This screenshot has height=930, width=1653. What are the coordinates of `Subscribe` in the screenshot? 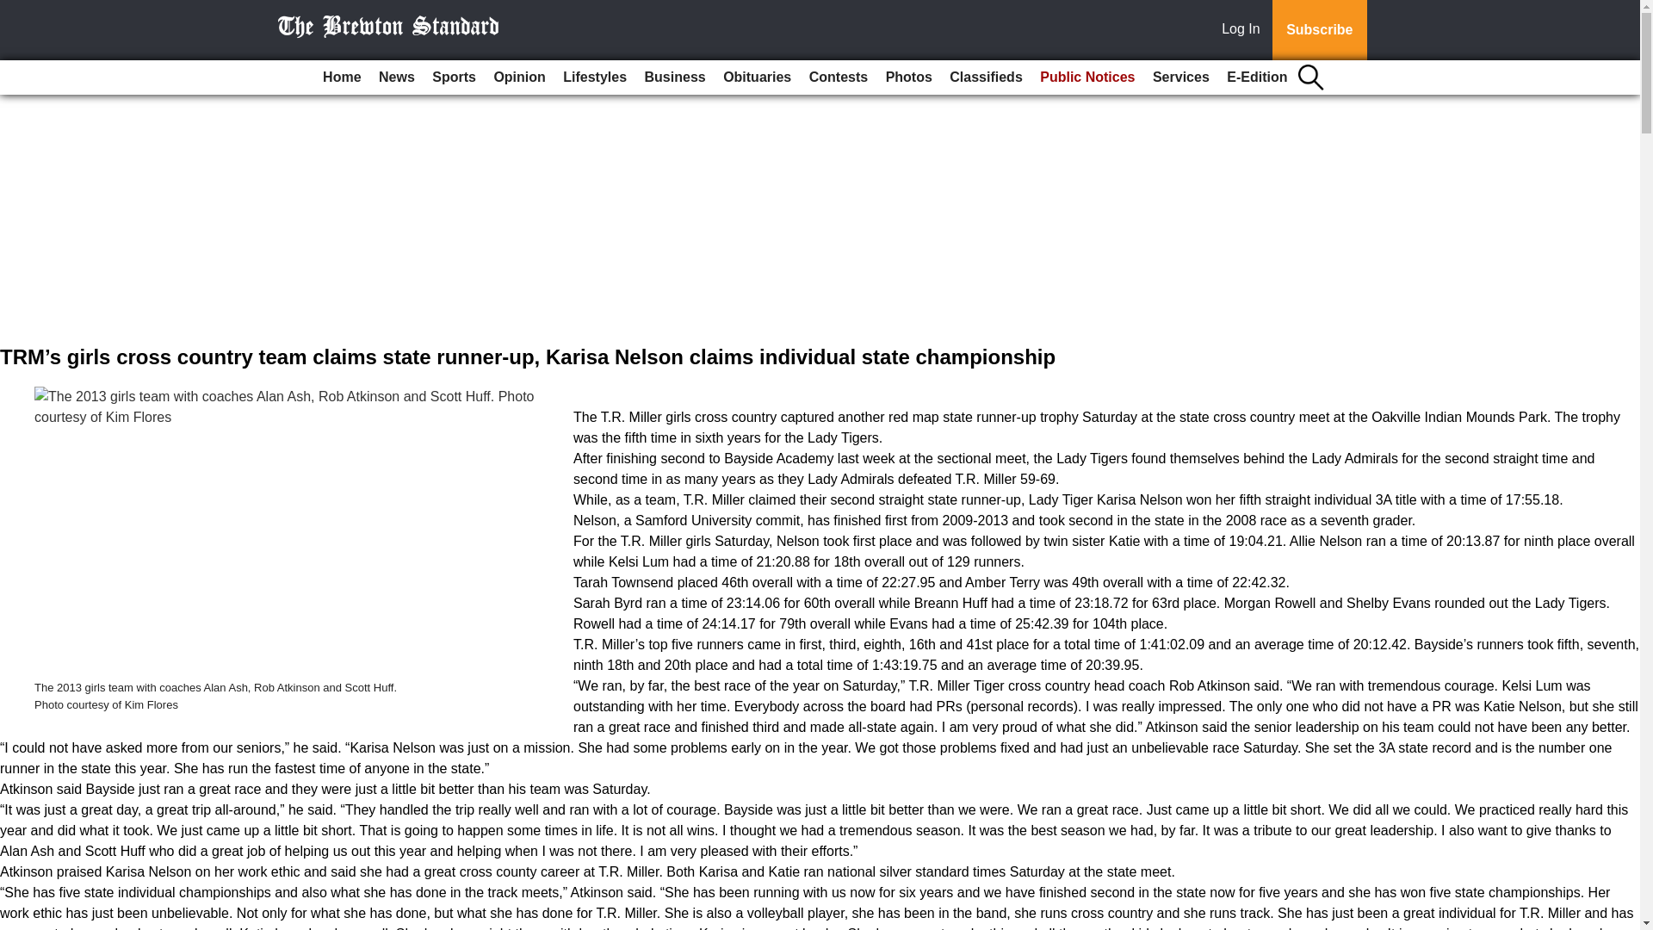 It's located at (1319, 30).